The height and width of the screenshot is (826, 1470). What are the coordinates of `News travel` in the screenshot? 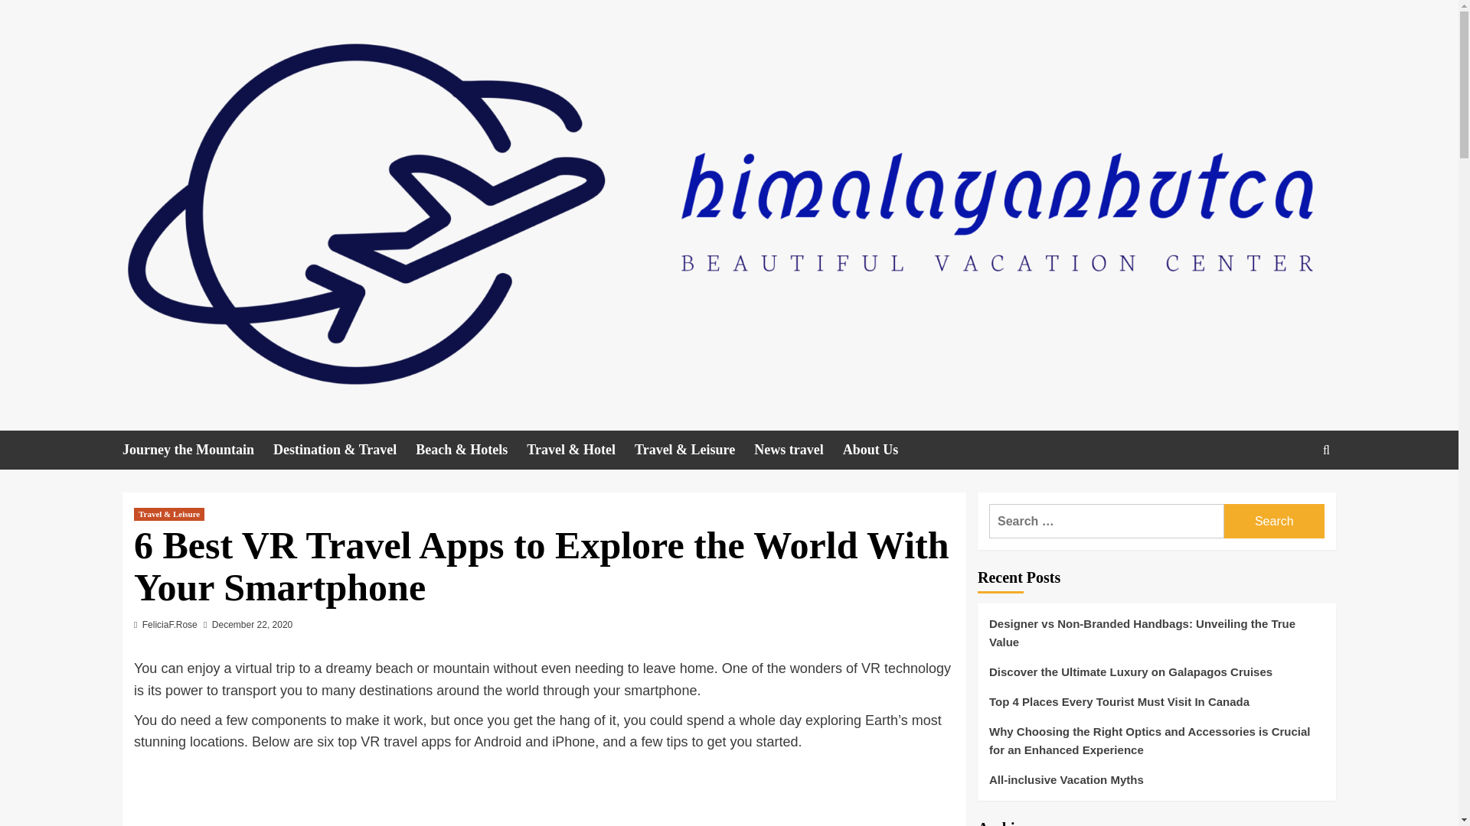 It's located at (798, 450).